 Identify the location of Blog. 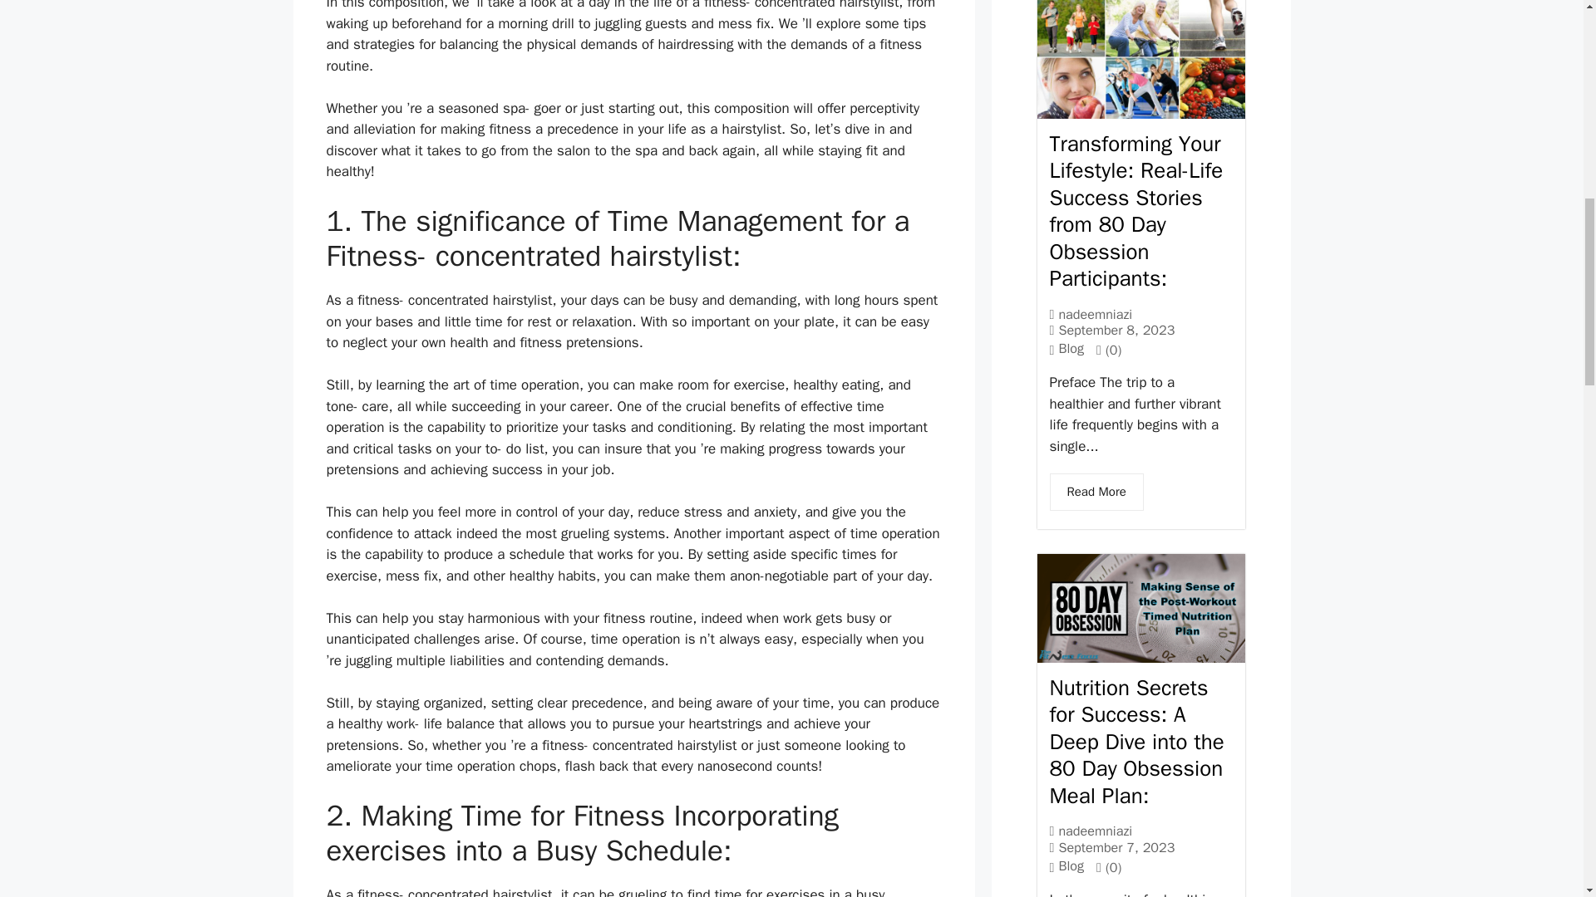
(1071, 865).